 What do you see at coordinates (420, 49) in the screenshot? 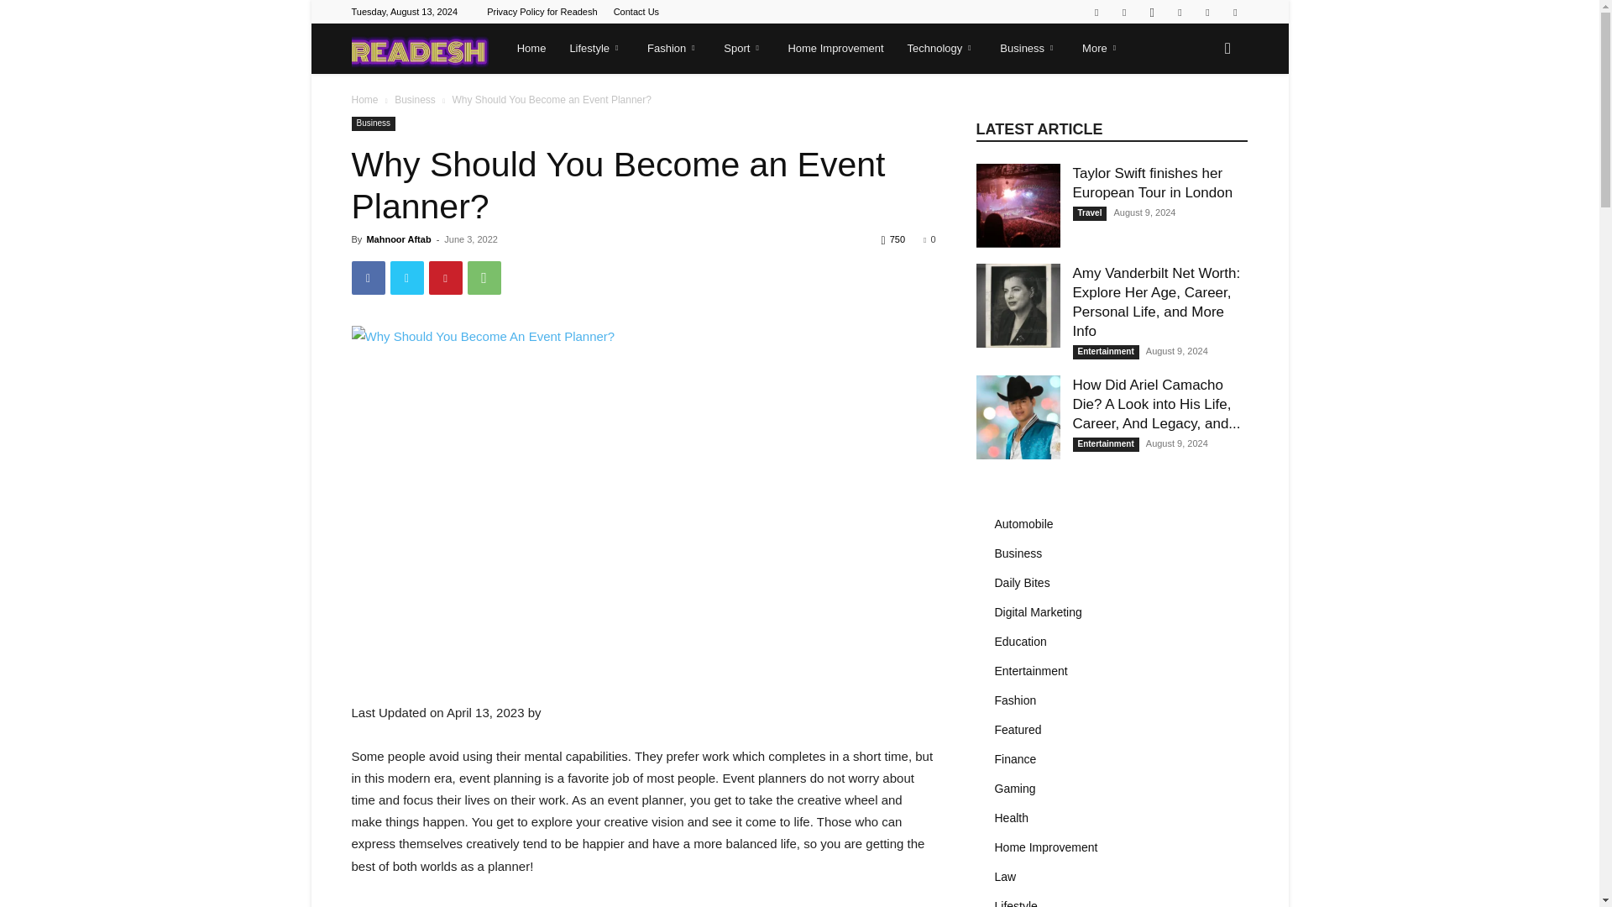
I see `Readish Logo` at bounding box center [420, 49].